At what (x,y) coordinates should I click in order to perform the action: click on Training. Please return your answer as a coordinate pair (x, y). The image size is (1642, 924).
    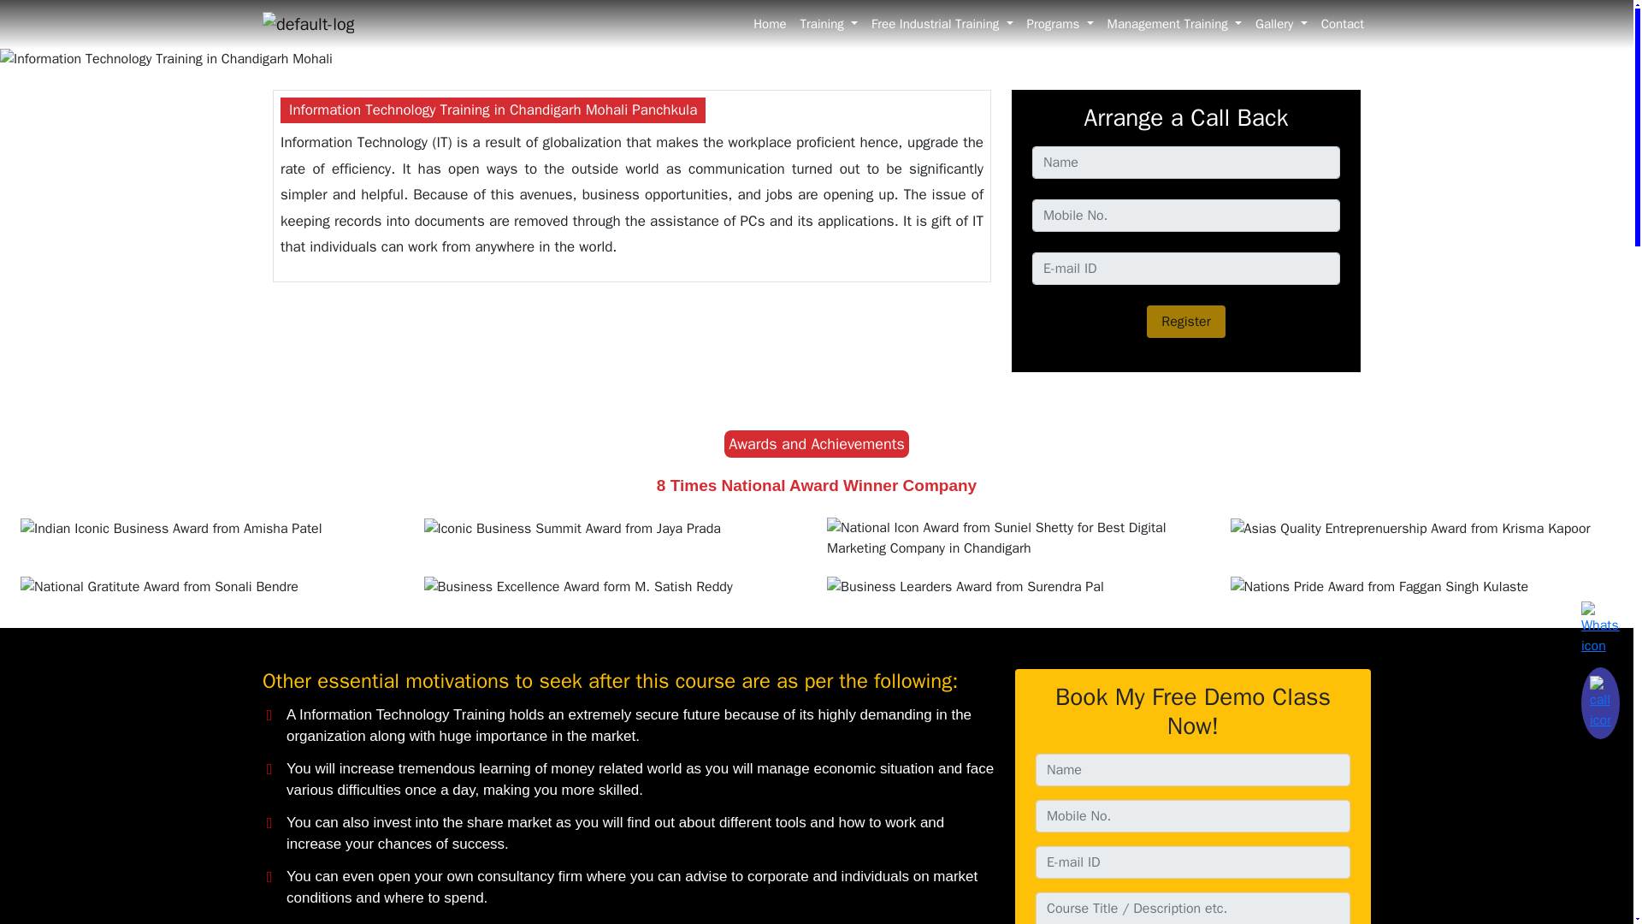
    Looking at the image, I should click on (829, 24).